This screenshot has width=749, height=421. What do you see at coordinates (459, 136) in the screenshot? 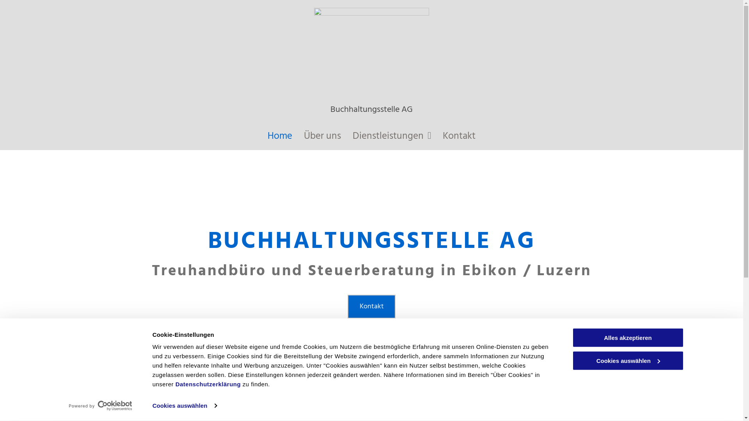
I see `Kontakt` at bounding box center [459, 136].